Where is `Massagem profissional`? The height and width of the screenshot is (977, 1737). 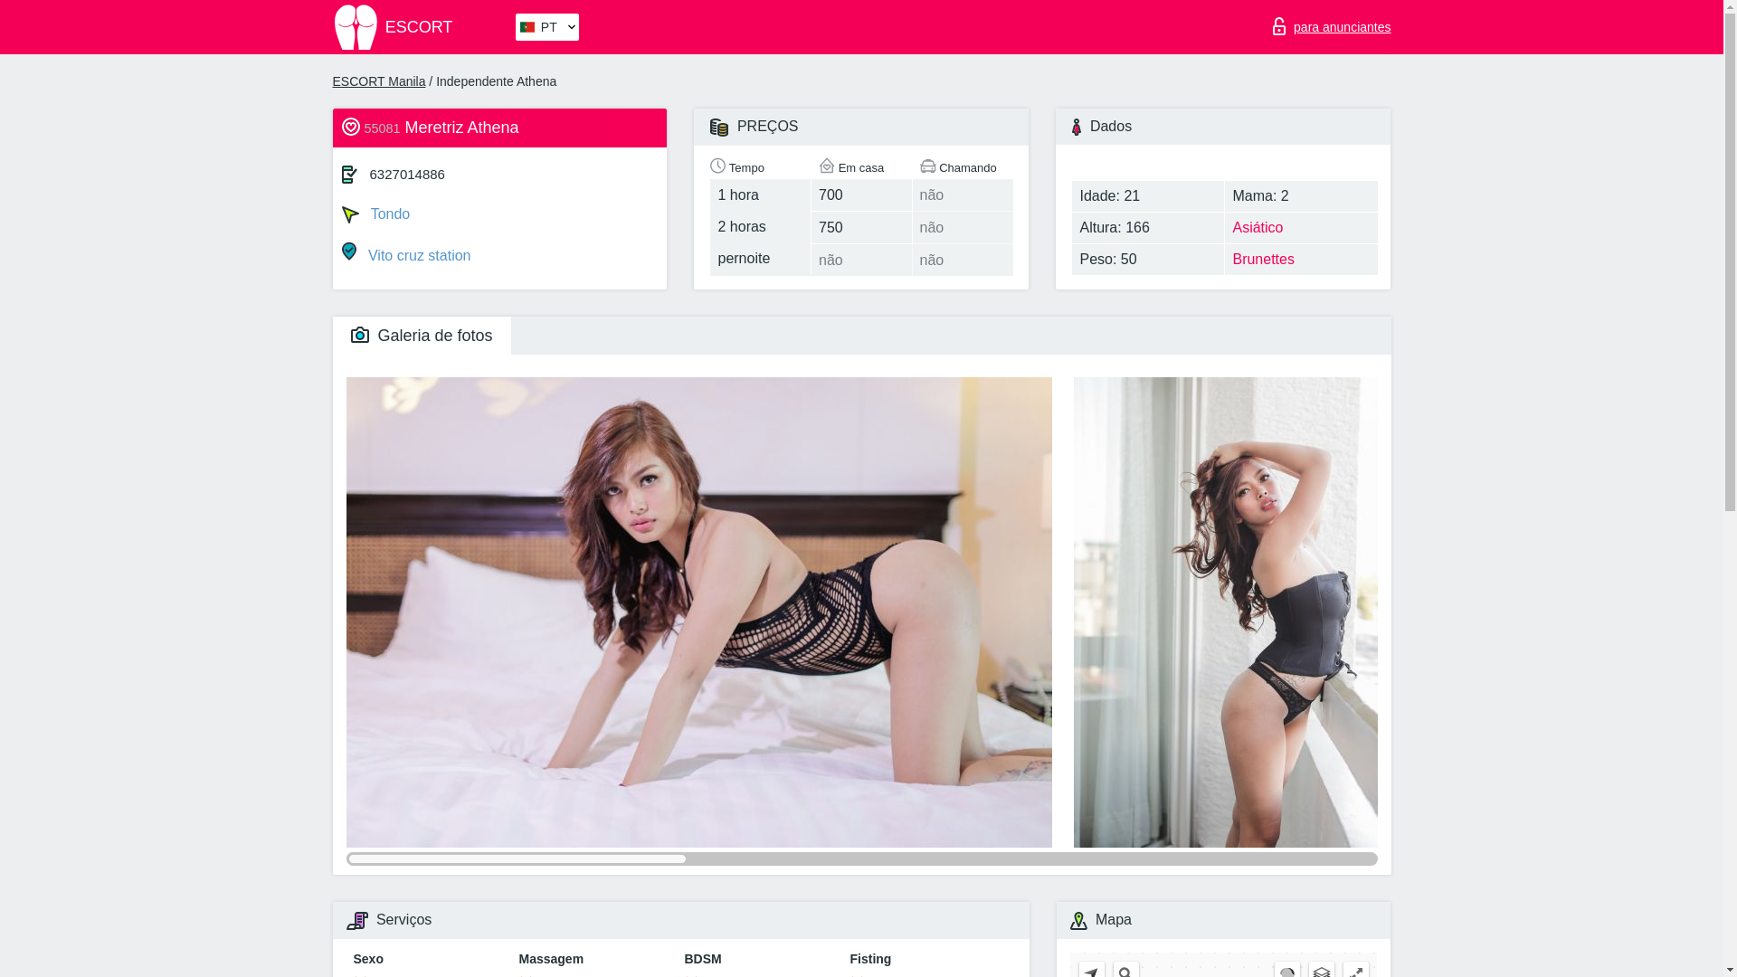 Massagem profissional is located at coordinates (590, 975).